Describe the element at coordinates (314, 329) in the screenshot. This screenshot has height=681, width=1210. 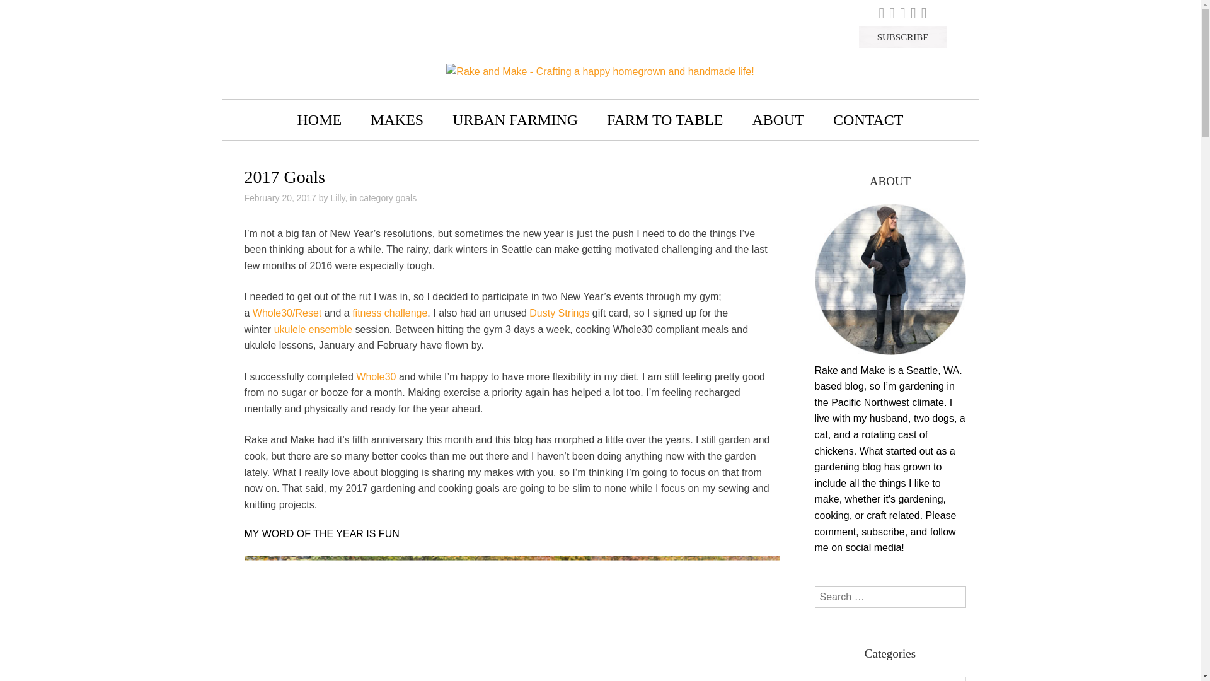
I see `ukulele ensemble` at that location.